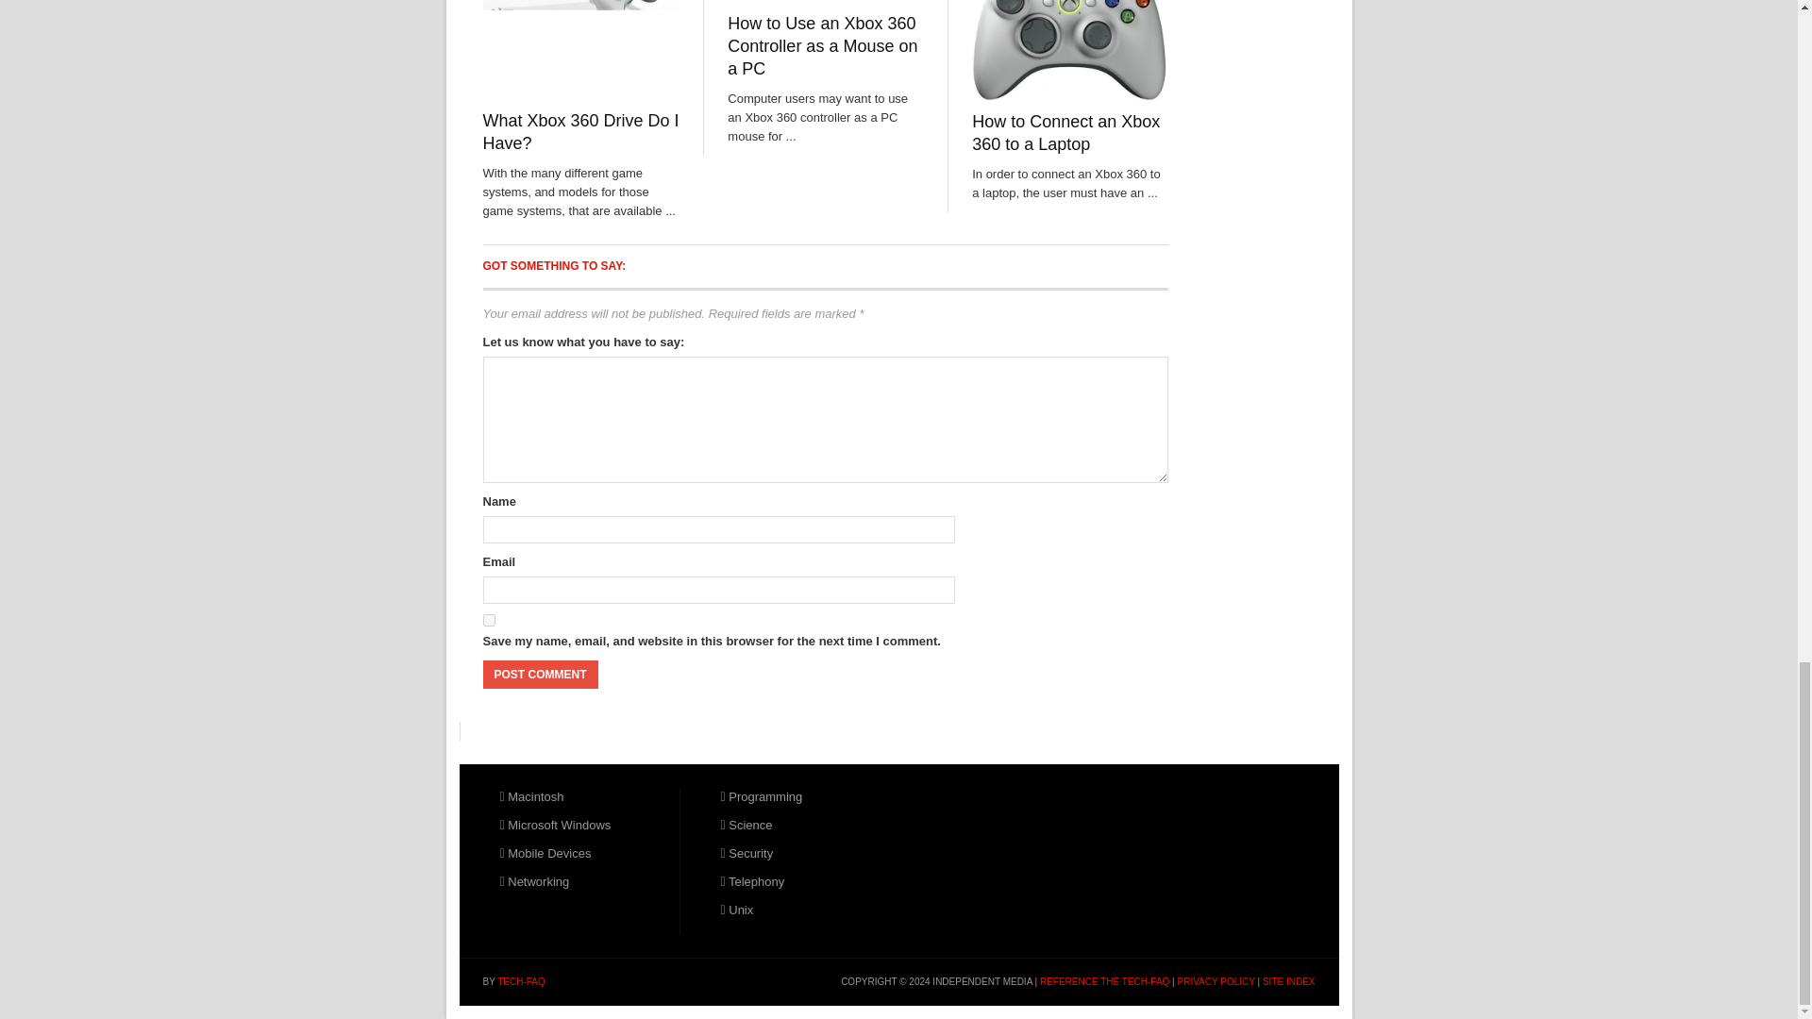 The width and height of the screenshot is (1812, 1019). What do you see at coordinates (555, 825) in the screenshot?
I see `Microsoft Windows` at bounding box center [555, 825].